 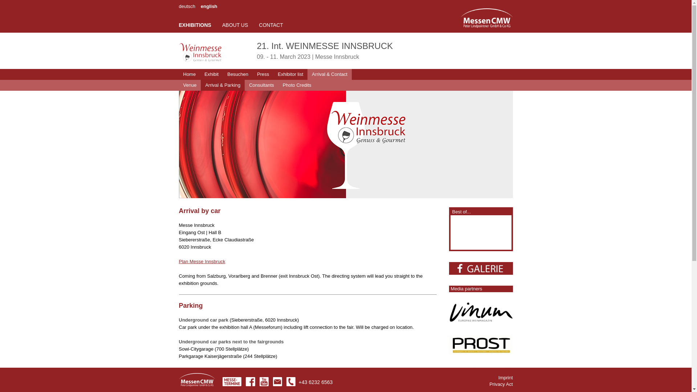 I want to click on english, so click(x=209, y=6).